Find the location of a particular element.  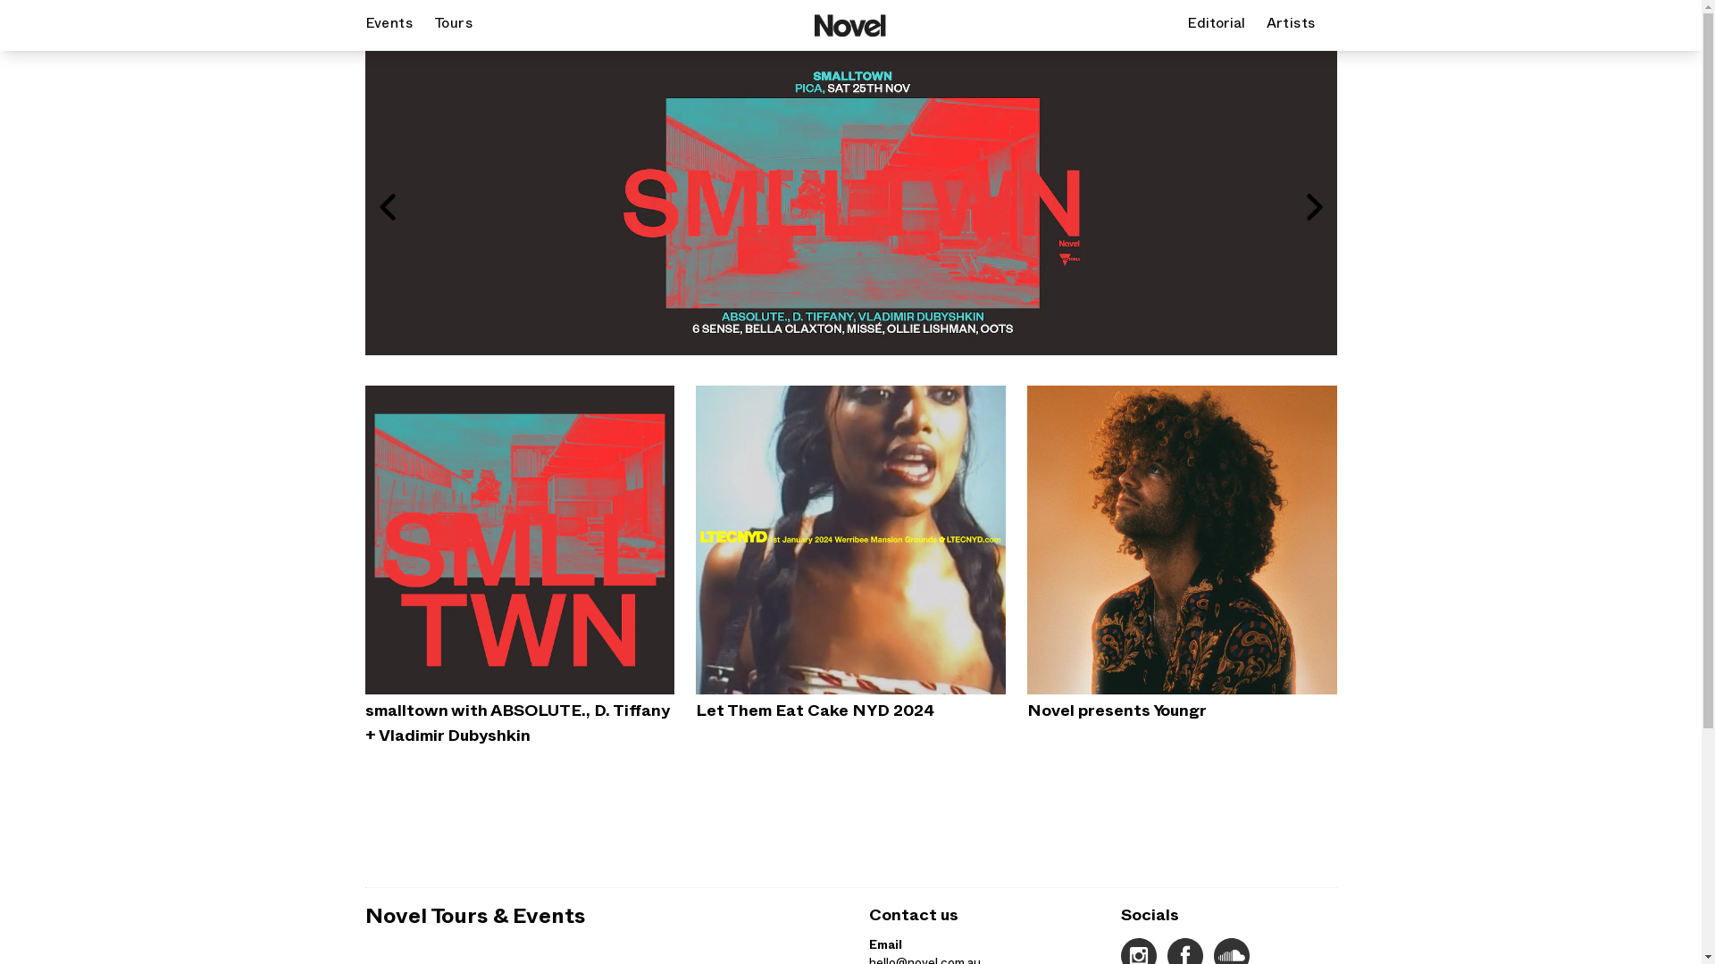

Artists is located at coordinates (1292, 26).